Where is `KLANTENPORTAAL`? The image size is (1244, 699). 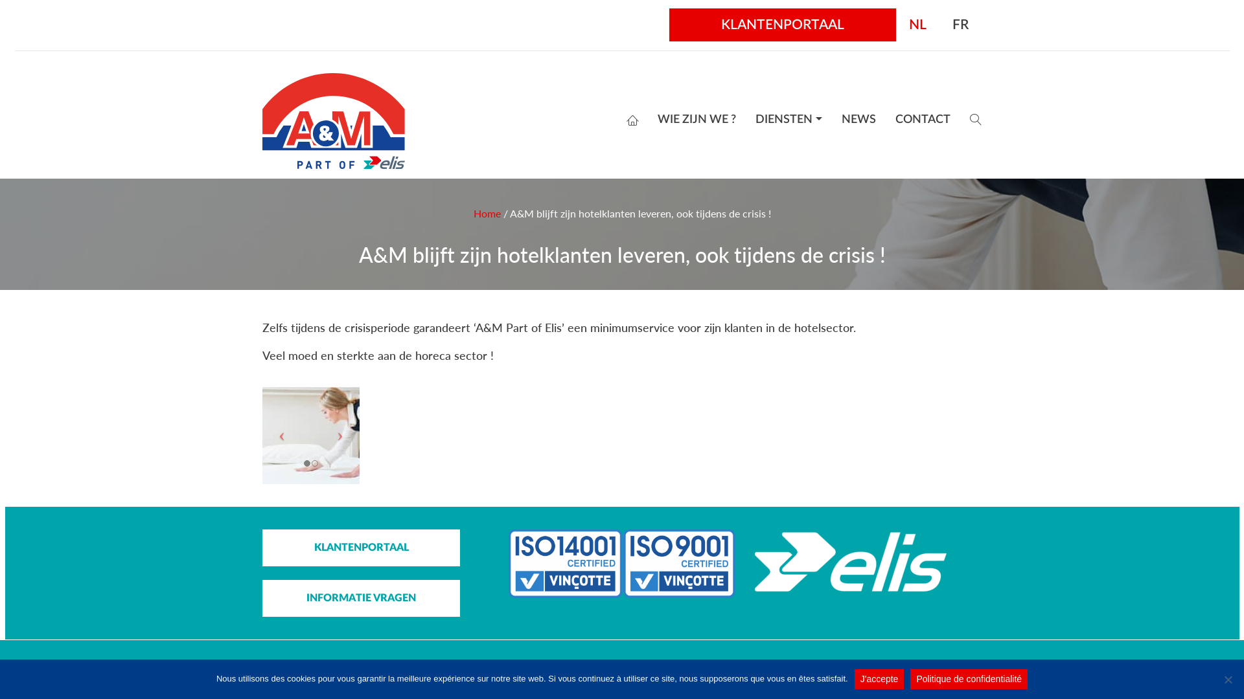 KLANTENPORTAAL is located at coordinates (362, 548).